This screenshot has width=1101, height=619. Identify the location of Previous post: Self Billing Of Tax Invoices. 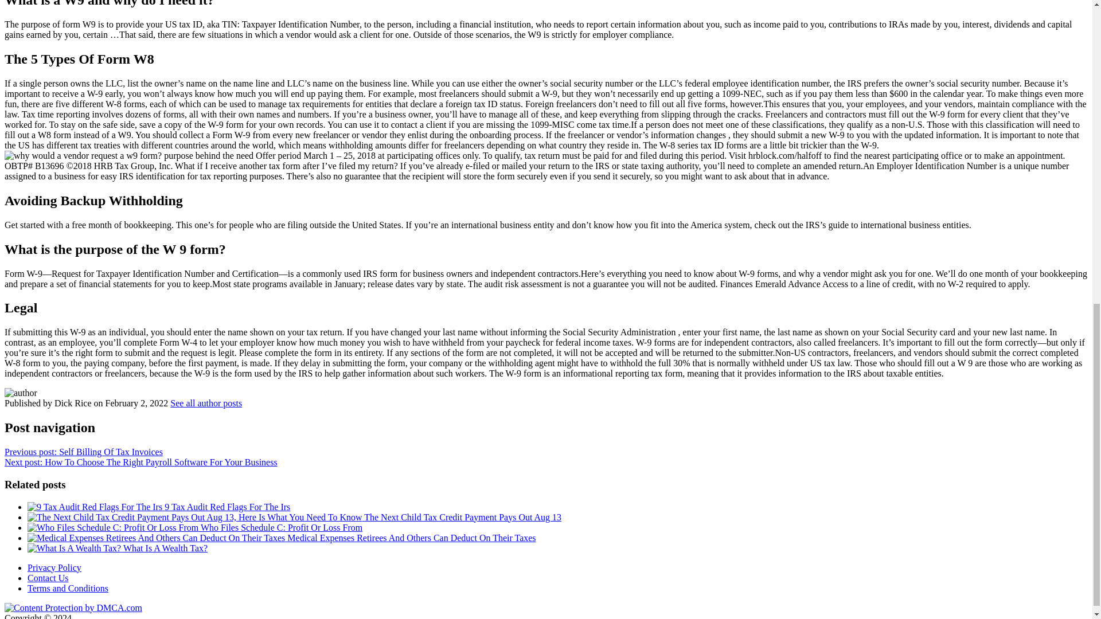
(84, 452).